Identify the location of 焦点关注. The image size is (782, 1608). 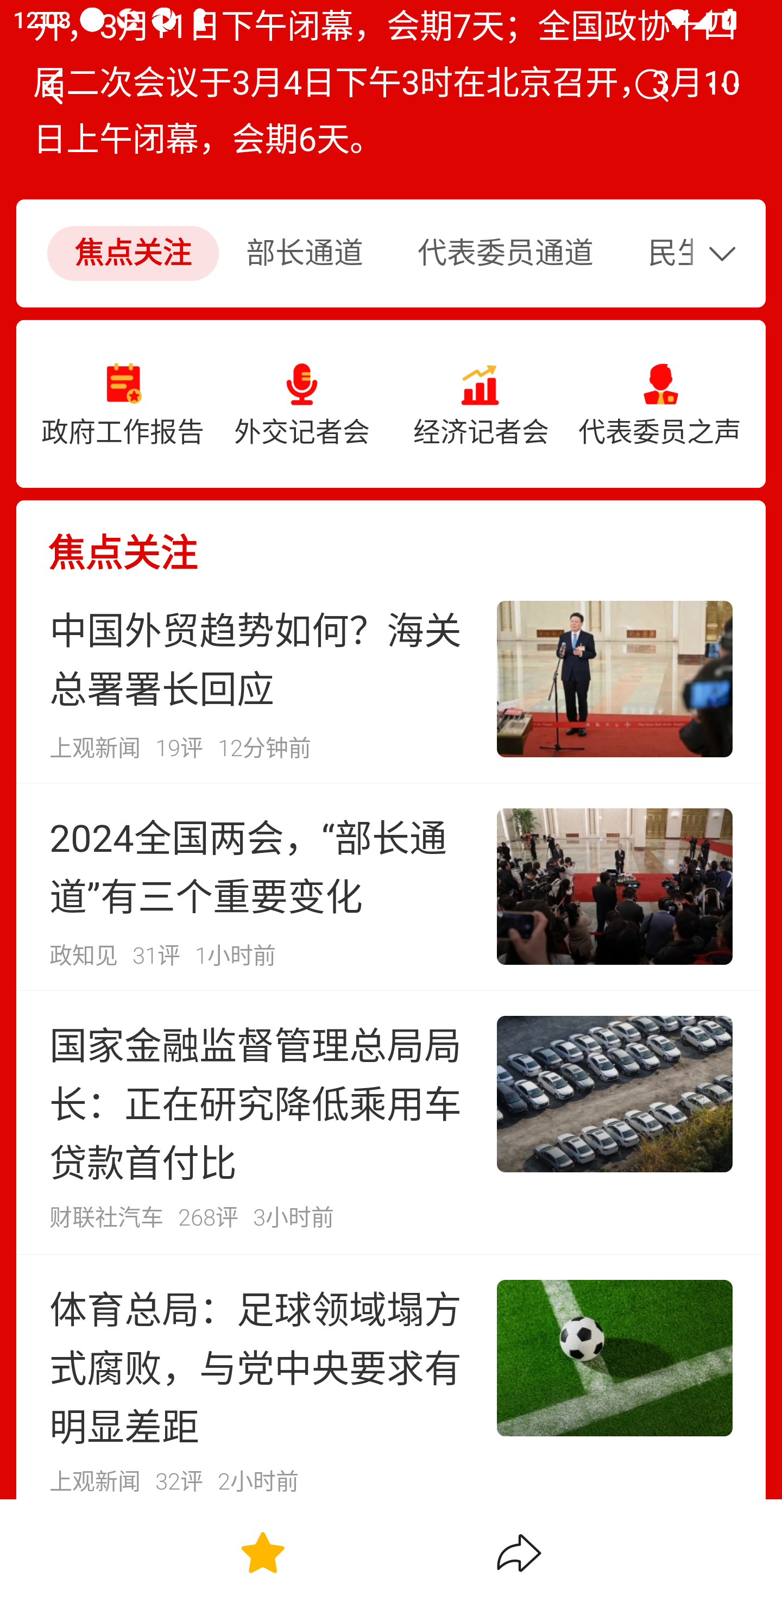
(391, 538).